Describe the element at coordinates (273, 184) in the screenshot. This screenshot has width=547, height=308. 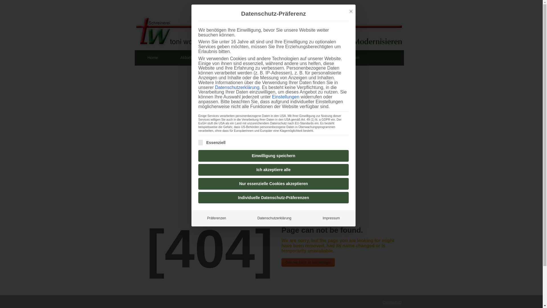
I see `Nur essenzielle Cookies akzeptieren` at that location.